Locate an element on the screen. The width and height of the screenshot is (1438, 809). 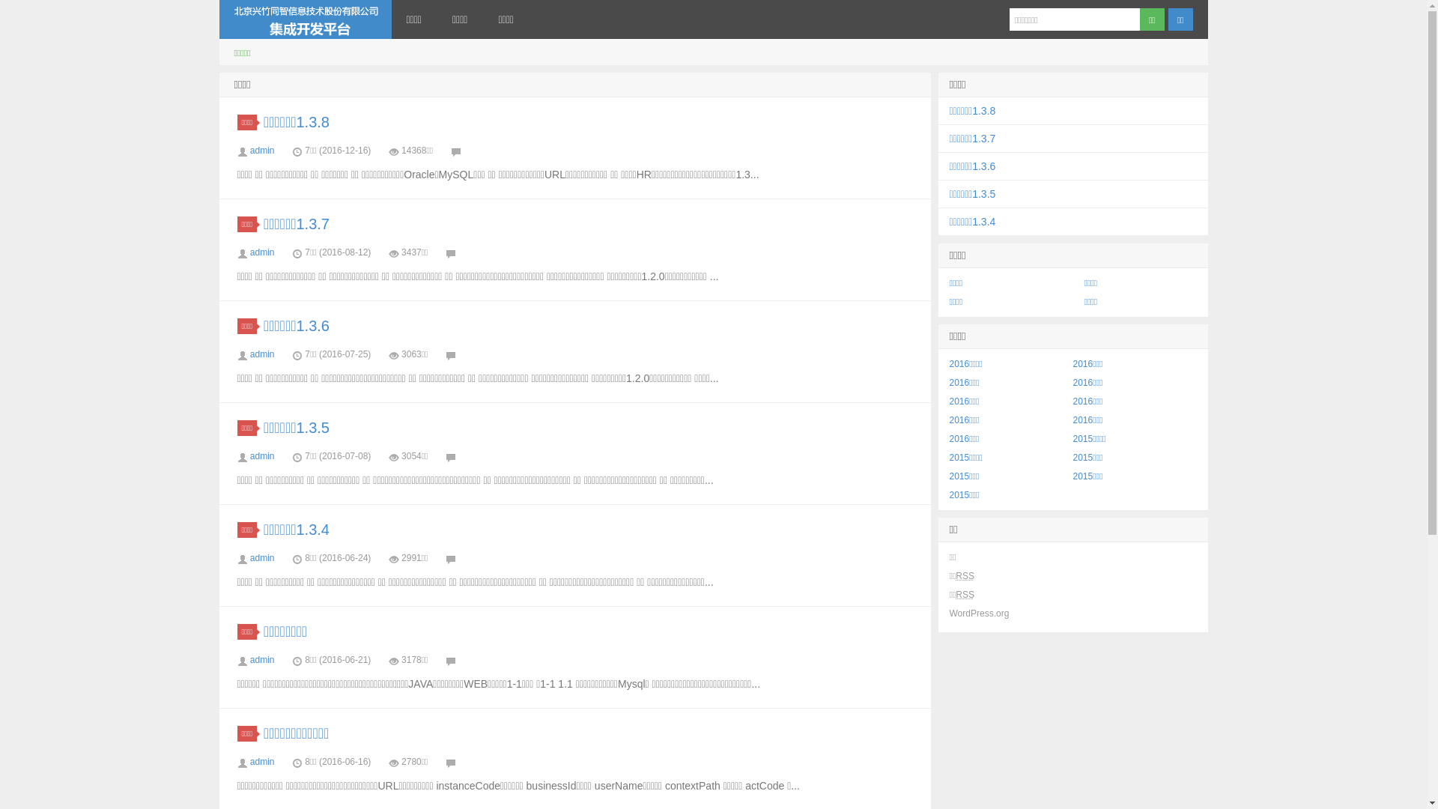
admin is located at coordinates (262, 456).